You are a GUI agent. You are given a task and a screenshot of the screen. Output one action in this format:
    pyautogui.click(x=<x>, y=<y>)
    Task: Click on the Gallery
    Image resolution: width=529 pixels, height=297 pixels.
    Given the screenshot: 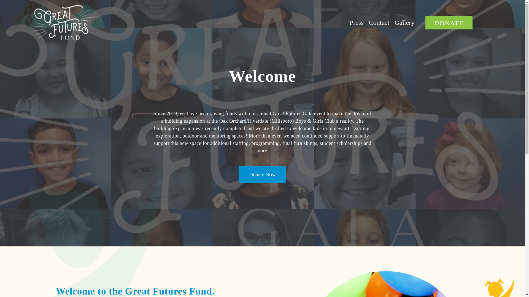 What is the action you would take?
    pyautogui.click(x=404, y=23)
    